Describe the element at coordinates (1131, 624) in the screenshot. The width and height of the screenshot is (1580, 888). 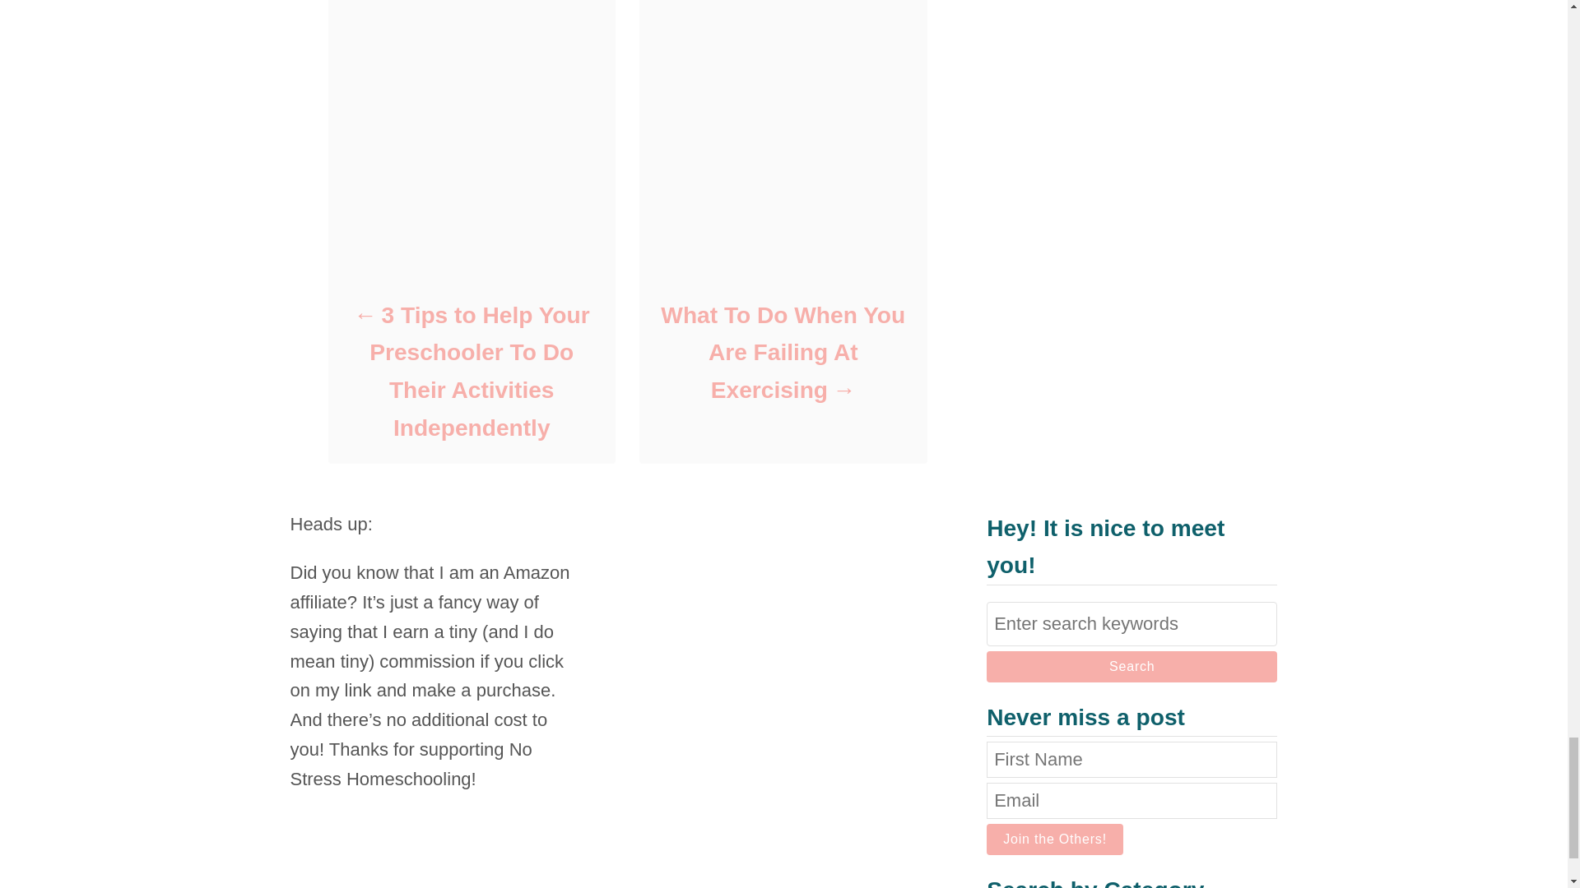
I see `Search for:` at that location.